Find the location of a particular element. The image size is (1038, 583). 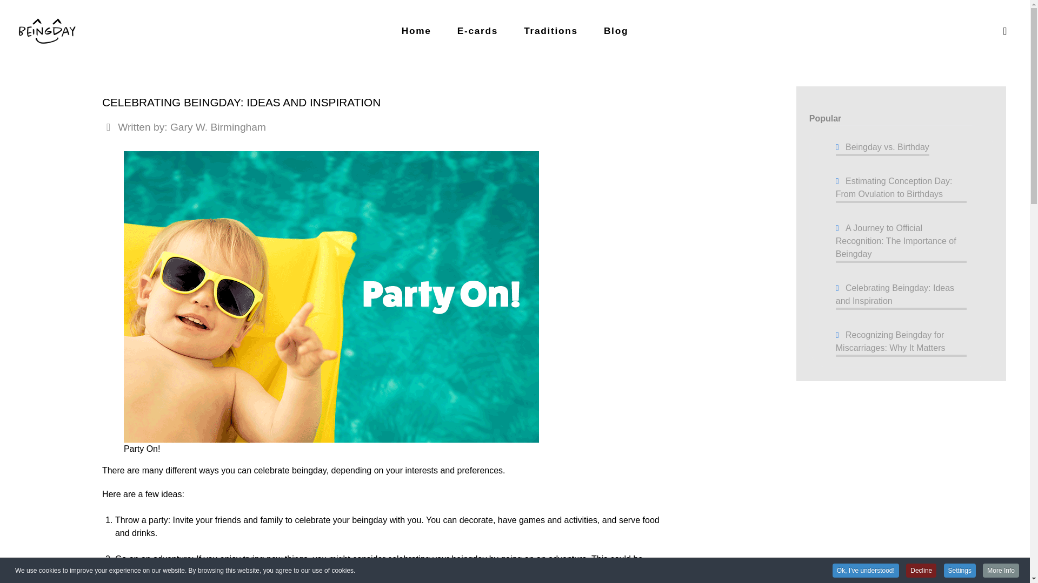

E-cards is located at coordinates (477, 30).